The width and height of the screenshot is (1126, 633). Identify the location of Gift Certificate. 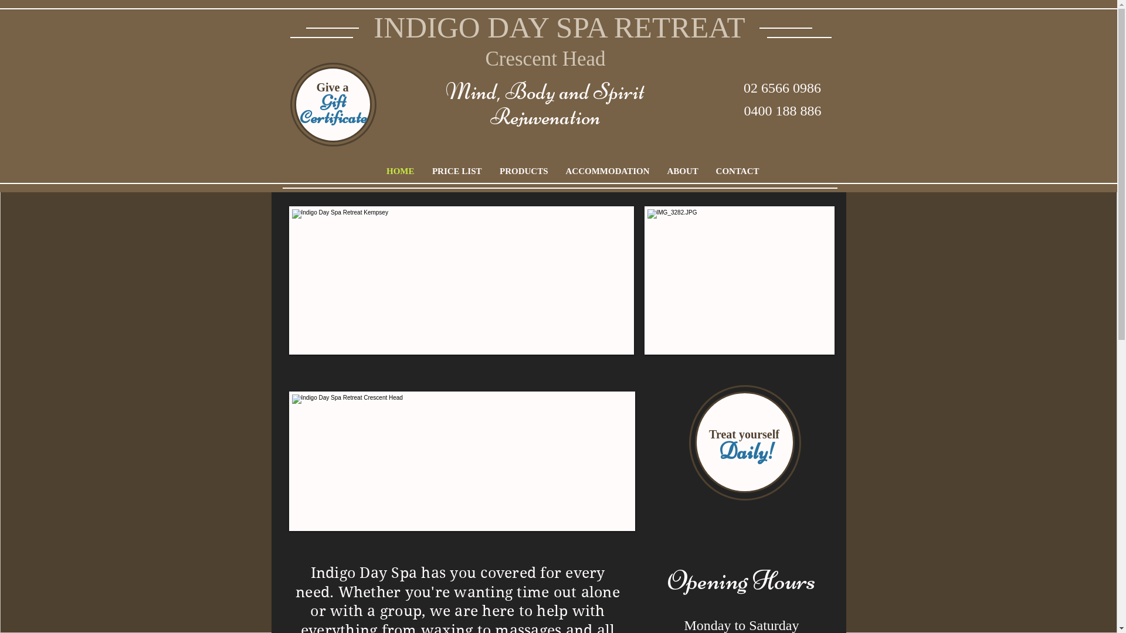
(333, 110).